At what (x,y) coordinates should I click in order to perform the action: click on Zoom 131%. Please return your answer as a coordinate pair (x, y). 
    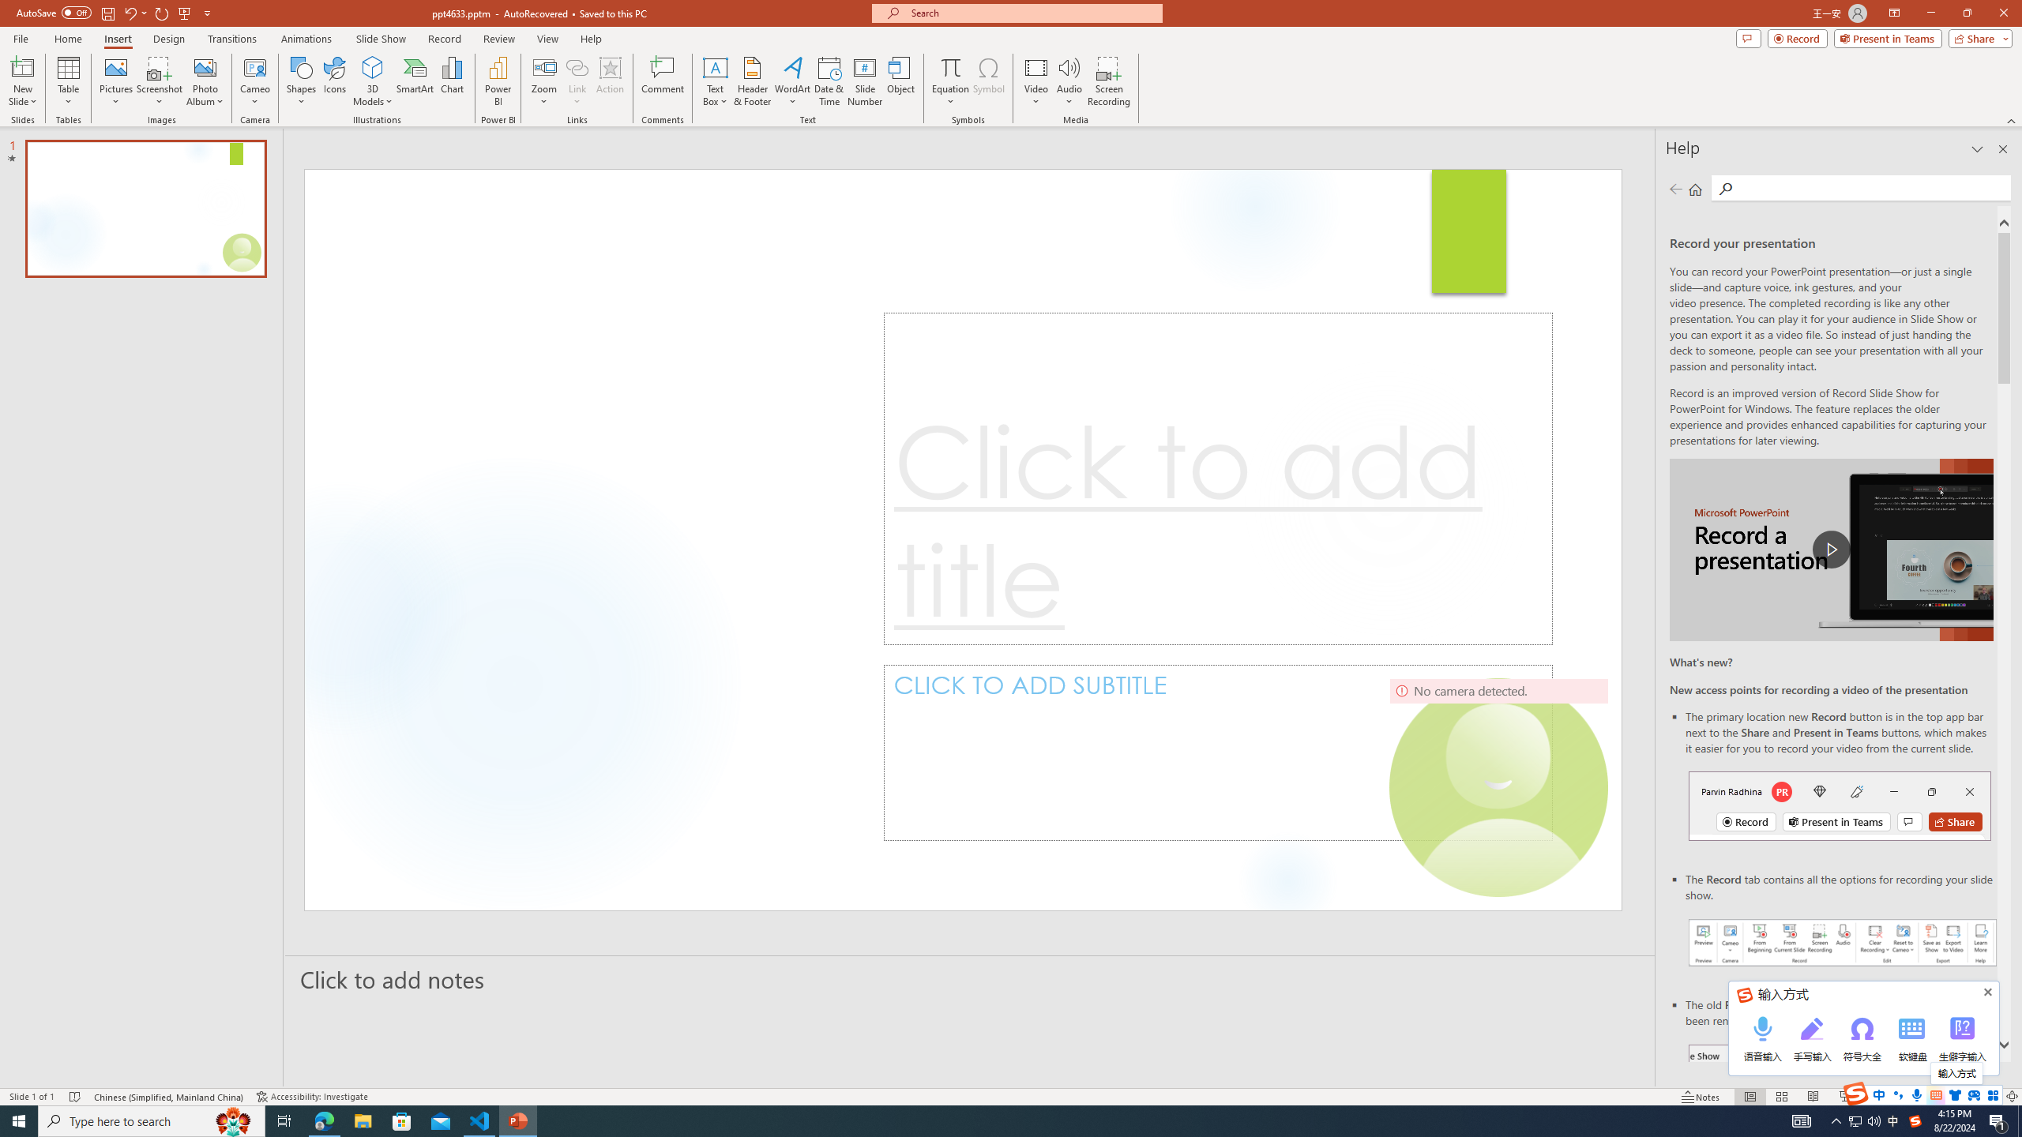
    Looking at the image, I should click on (1986, 1097).